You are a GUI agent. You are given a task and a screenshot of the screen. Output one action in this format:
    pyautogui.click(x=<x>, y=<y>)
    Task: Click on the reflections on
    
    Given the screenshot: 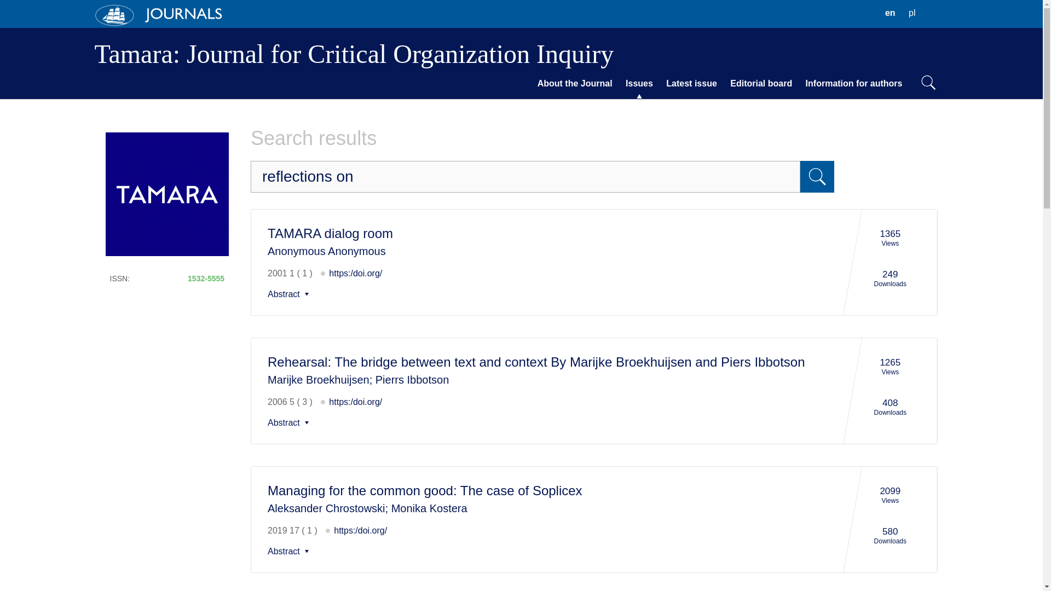 What is the action you would take?
    pyautogui.click(x=854, y=84)
    